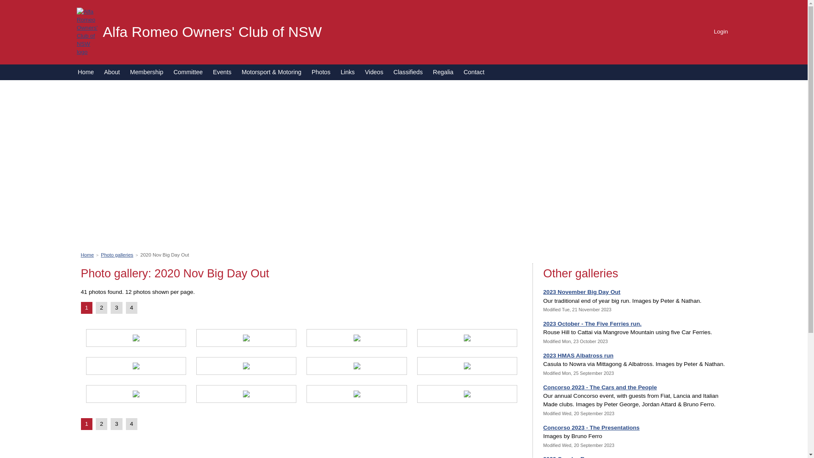  Describe the element at coordinates (271, 72) in the screenshot. I see `Motorsport & Motoring` at that location.